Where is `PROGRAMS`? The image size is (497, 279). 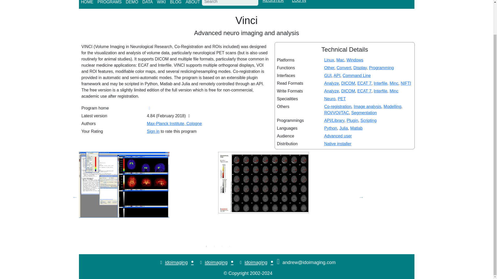
PROGRAMS is located at coordinates (109, 3).